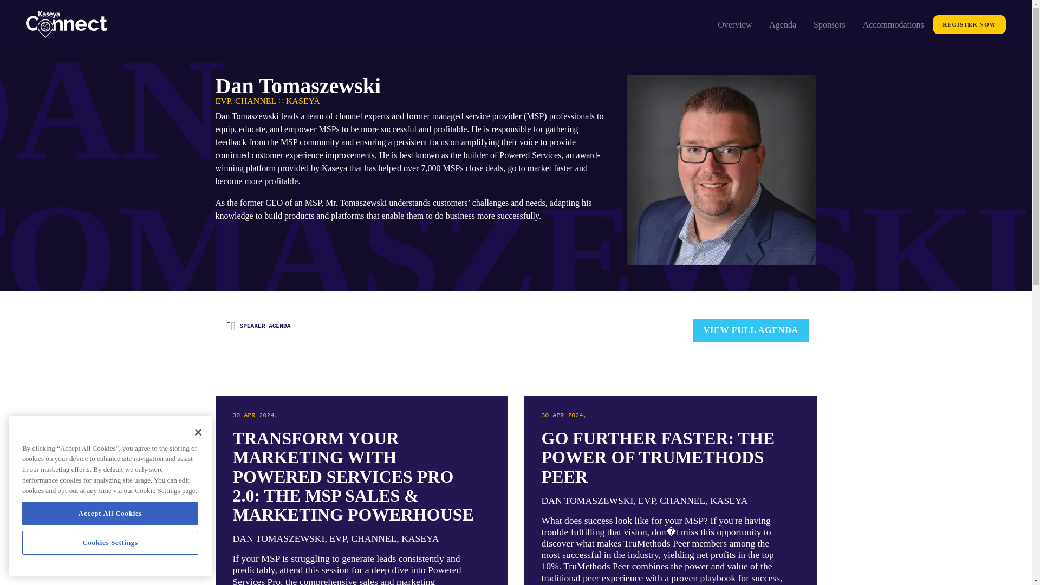 The image size is (1040, 585). Describe the element at coordinates (893, 24) in the screenshot. I see `Accommodations` at that location.